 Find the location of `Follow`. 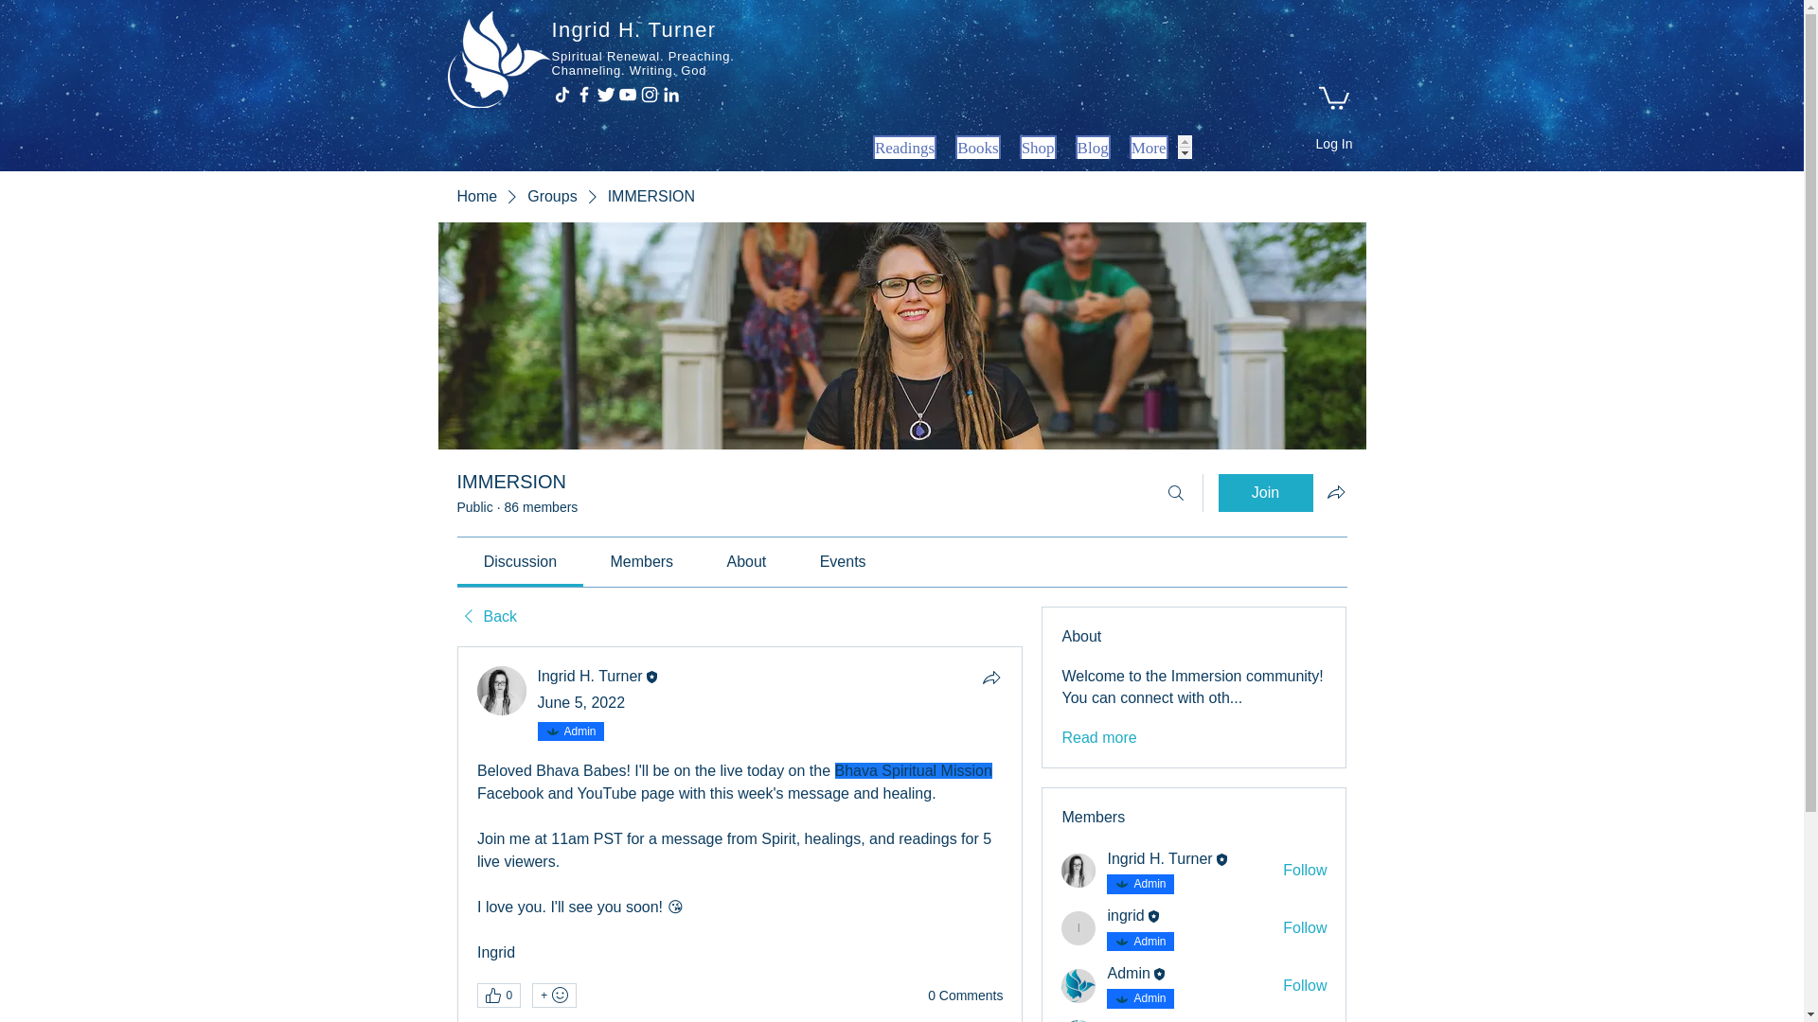

Follow is located at coordinates (1305, 871).